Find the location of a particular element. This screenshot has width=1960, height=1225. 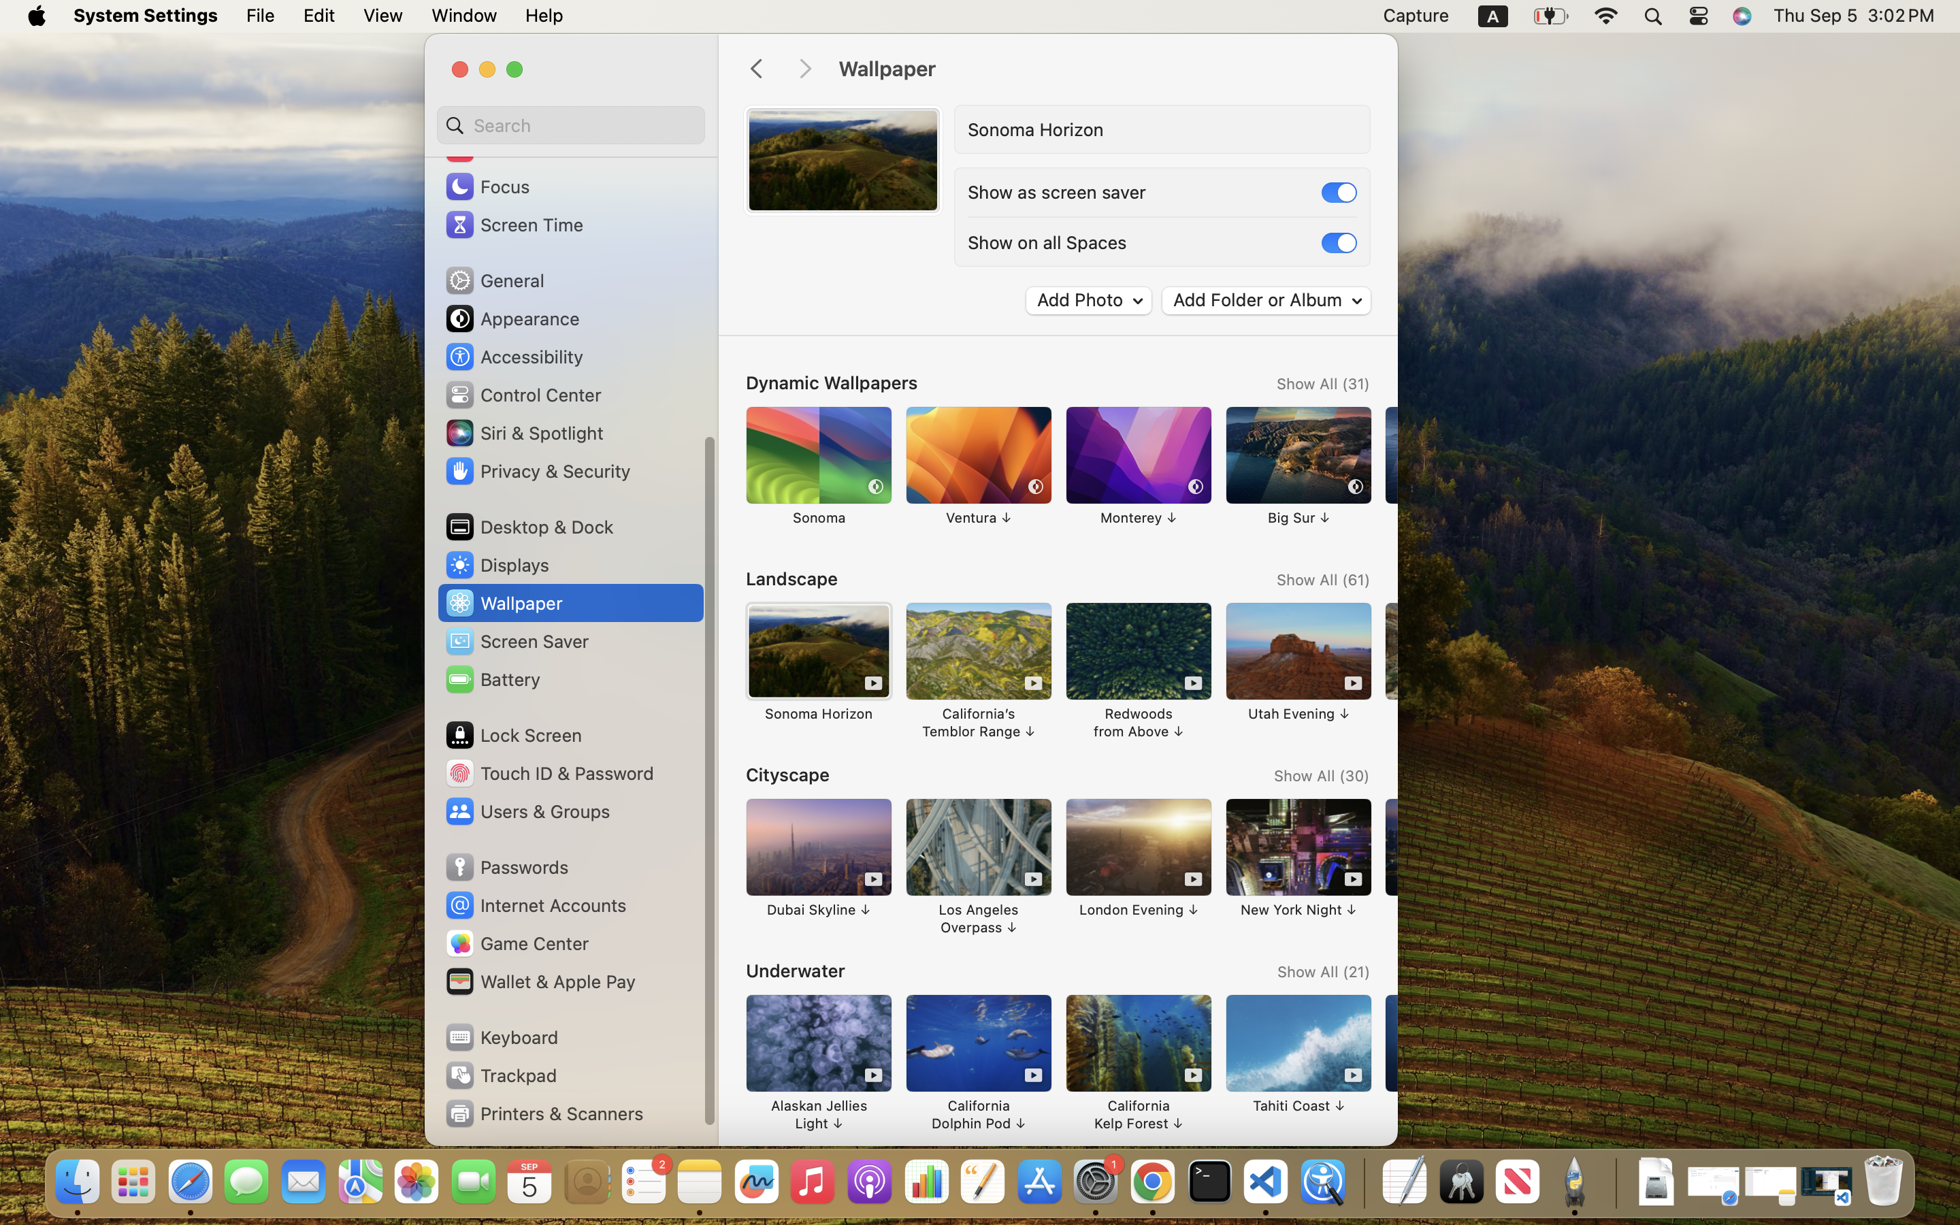

Passwords is located at coordinates (506, 867).